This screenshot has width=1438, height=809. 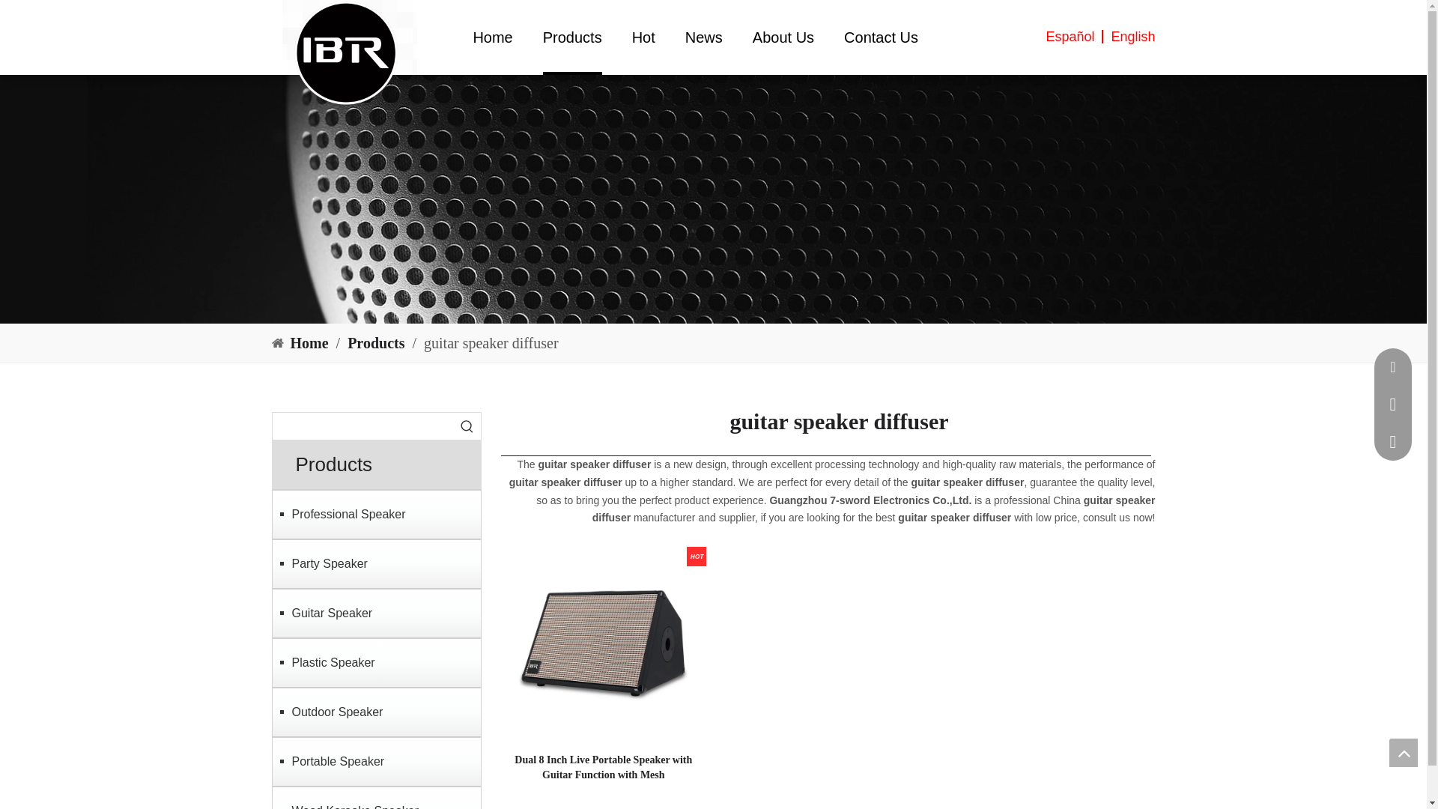 What do you see at coordinates (311, 343) in the screenshot?
I see `Home` at bounding box center [311, 343].